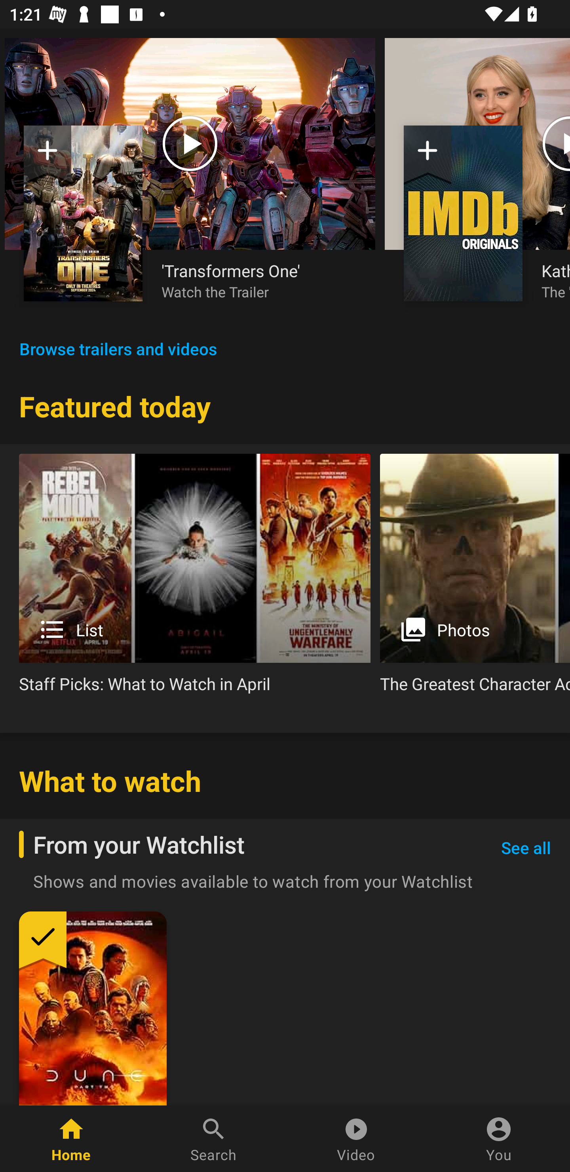  I want to click on You, so click(499, 1139).